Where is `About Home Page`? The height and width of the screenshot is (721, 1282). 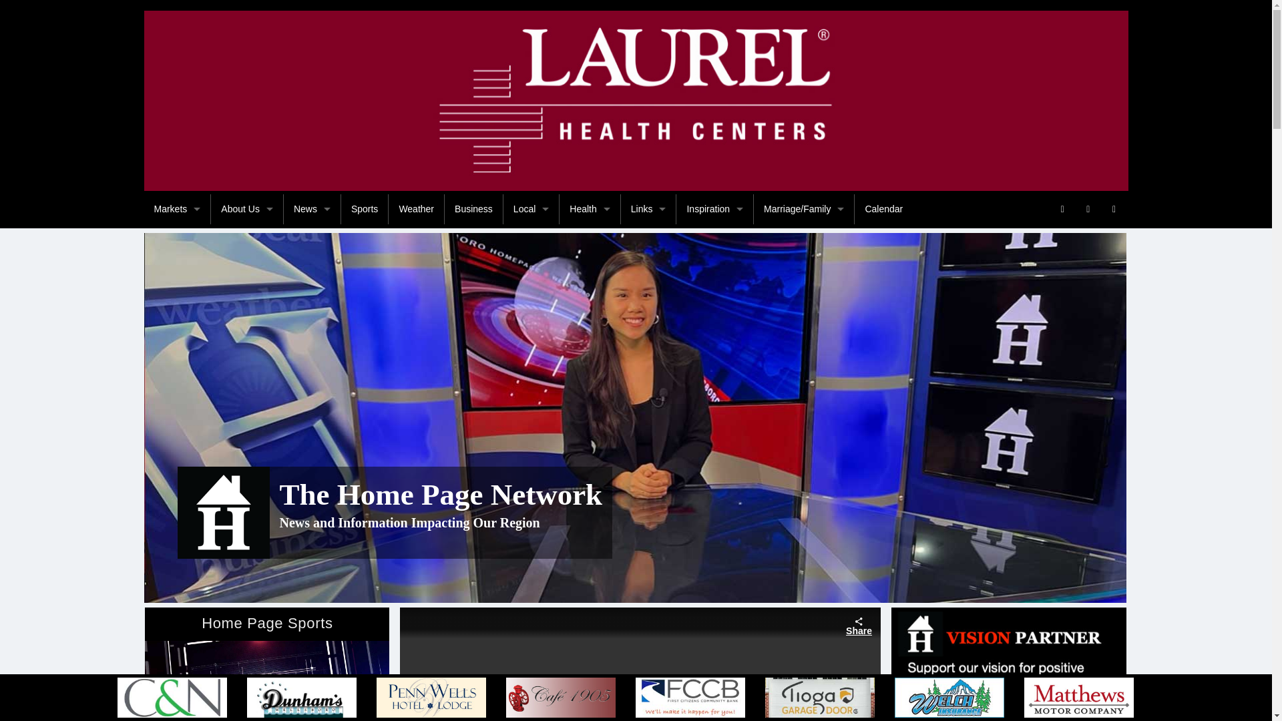
About Home Page is located at coordinates (247, 239).